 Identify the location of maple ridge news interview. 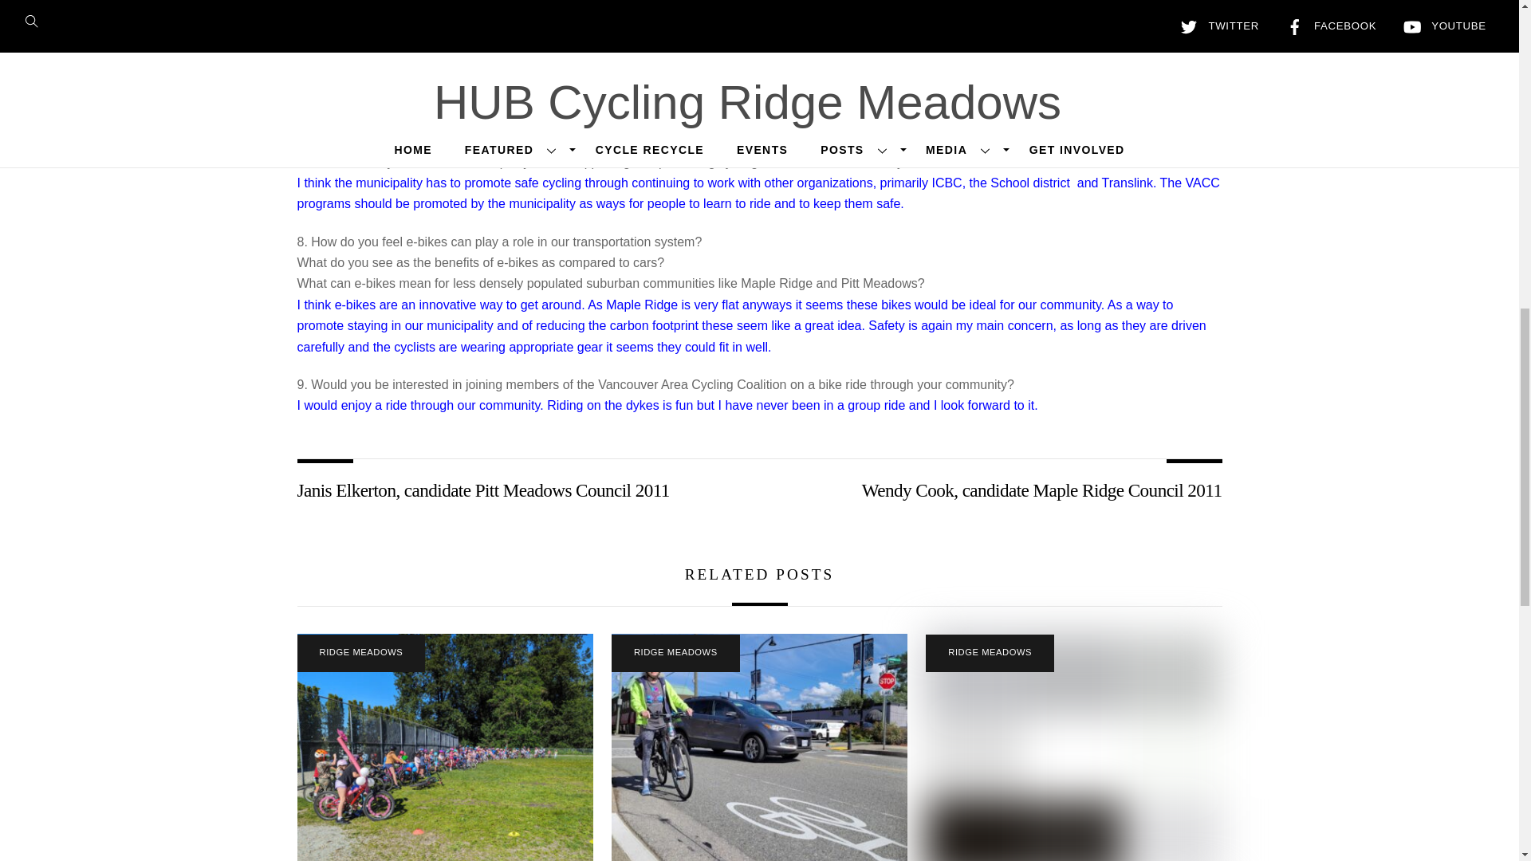
(759, 747).